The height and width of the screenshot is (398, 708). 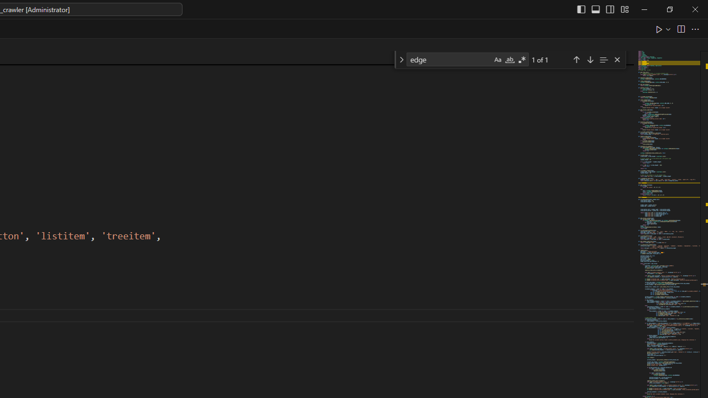 I want to click on Close (Escape), so click(x=617, y=60).